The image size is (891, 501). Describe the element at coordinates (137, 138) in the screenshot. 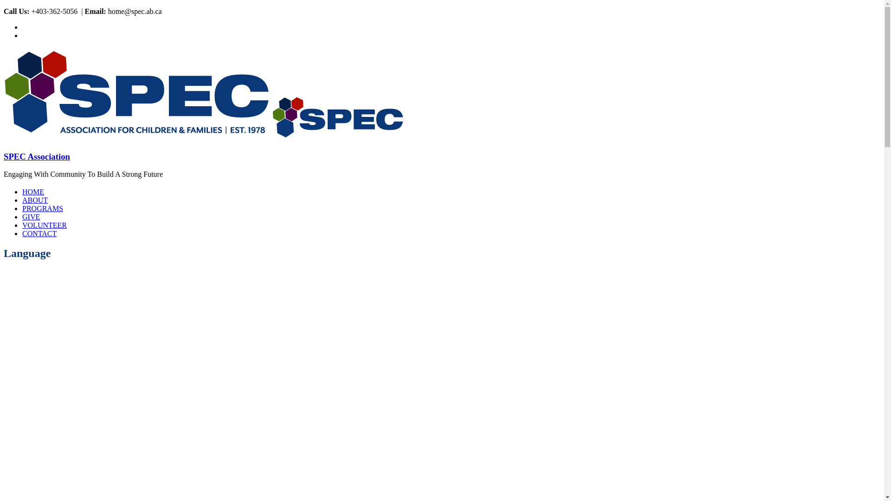

I see `SPEC Association` at that location.